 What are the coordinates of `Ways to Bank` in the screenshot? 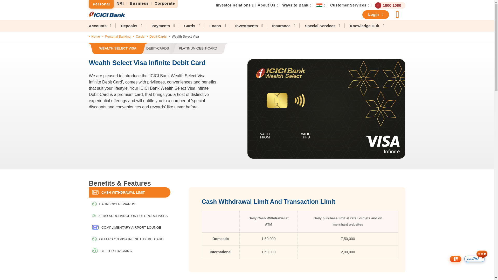 It's located at (165, 3).